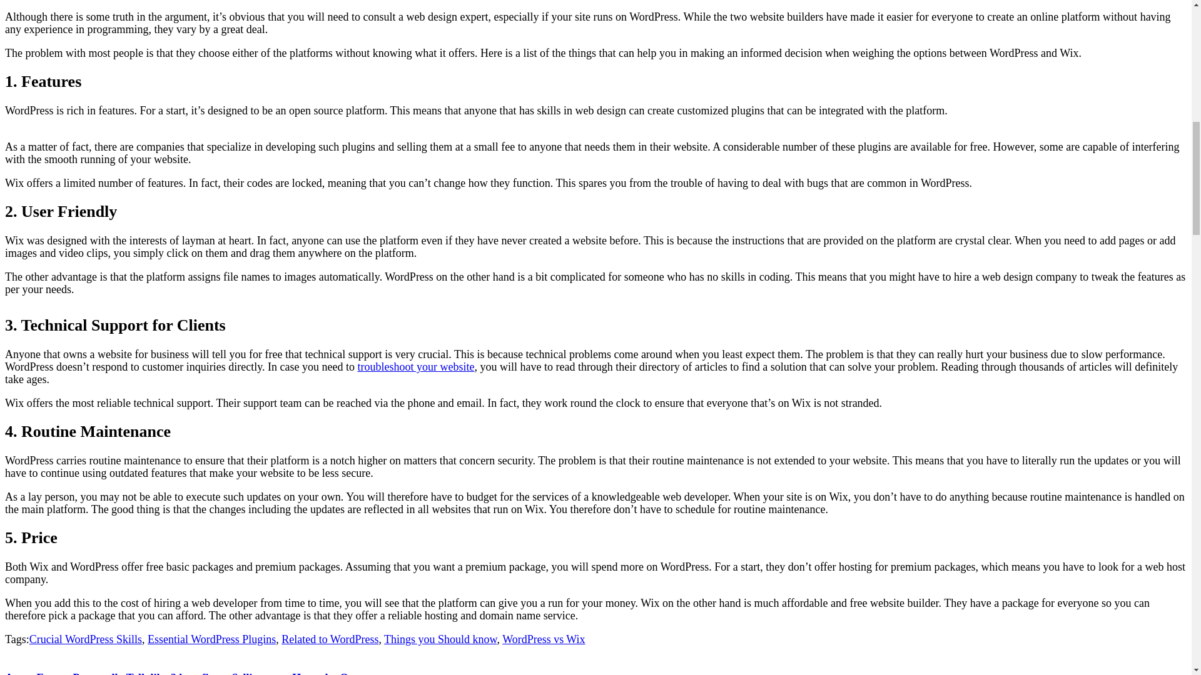  I want to click on Essential WordPress Plugins, so click(211, 639).